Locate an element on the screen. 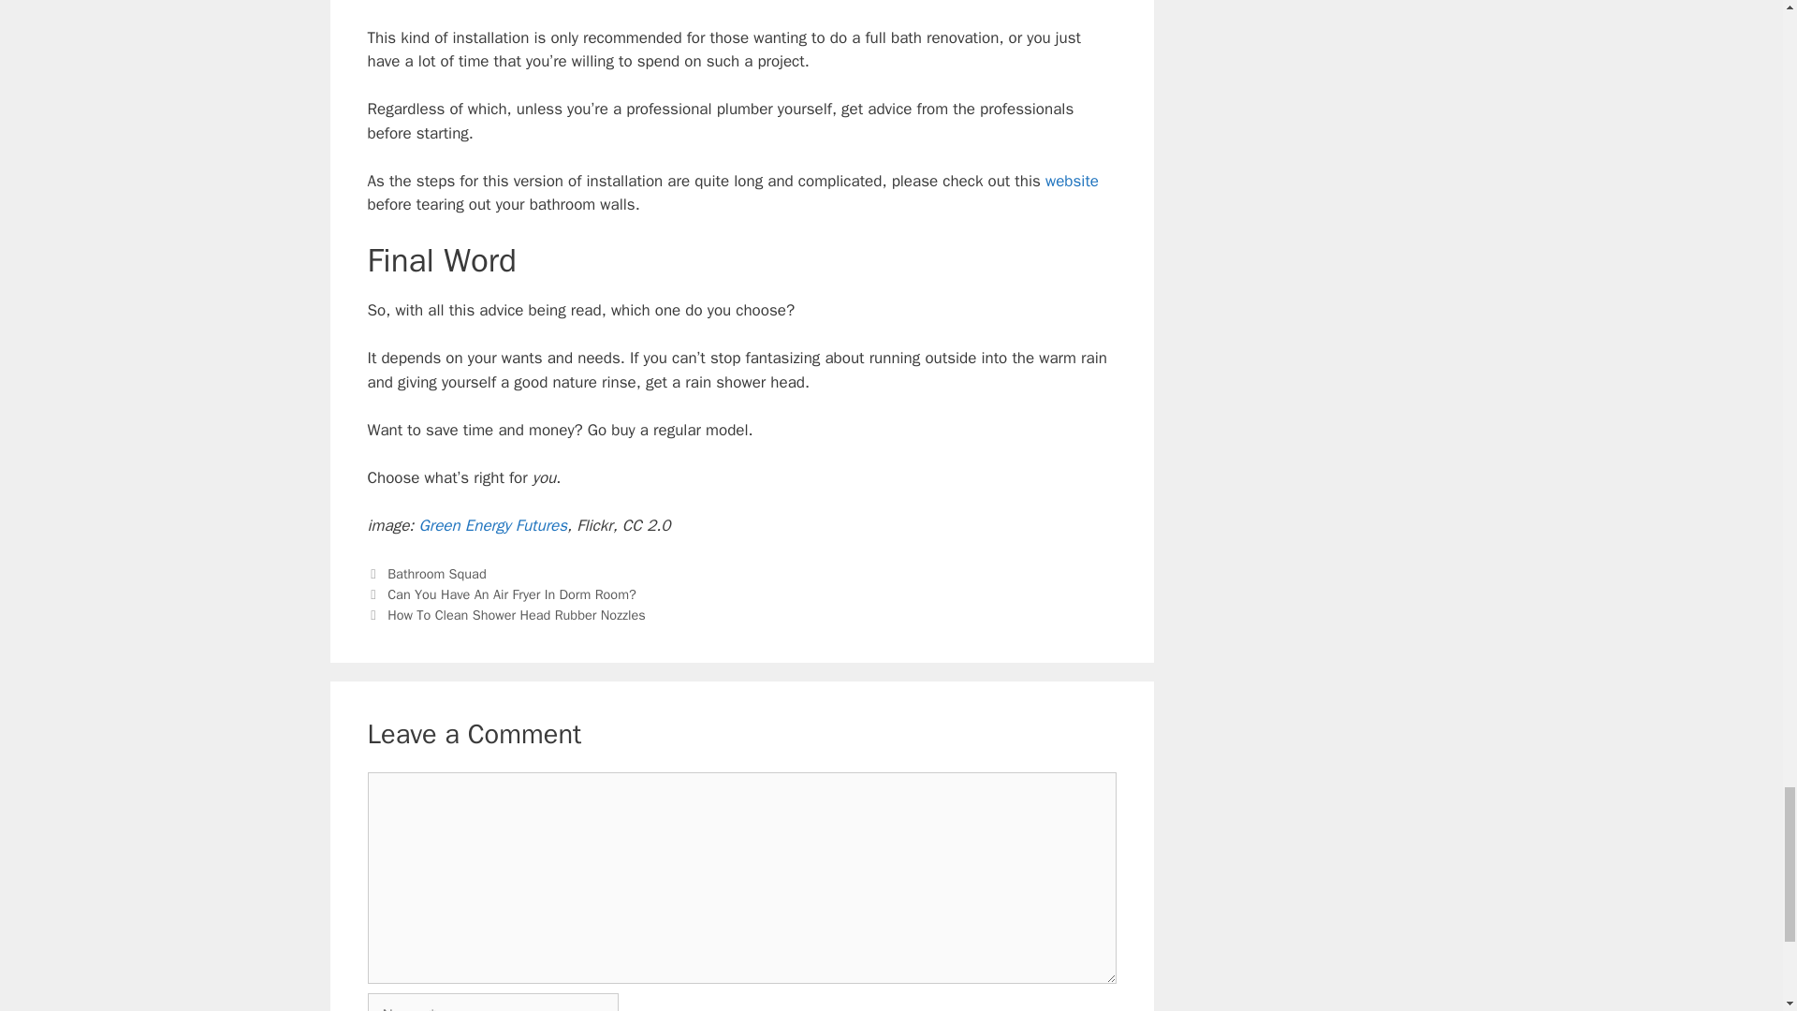 The width and height of the screenshot is (1797, 1011). Bathroom Squad is located at coordinates (437, 573).